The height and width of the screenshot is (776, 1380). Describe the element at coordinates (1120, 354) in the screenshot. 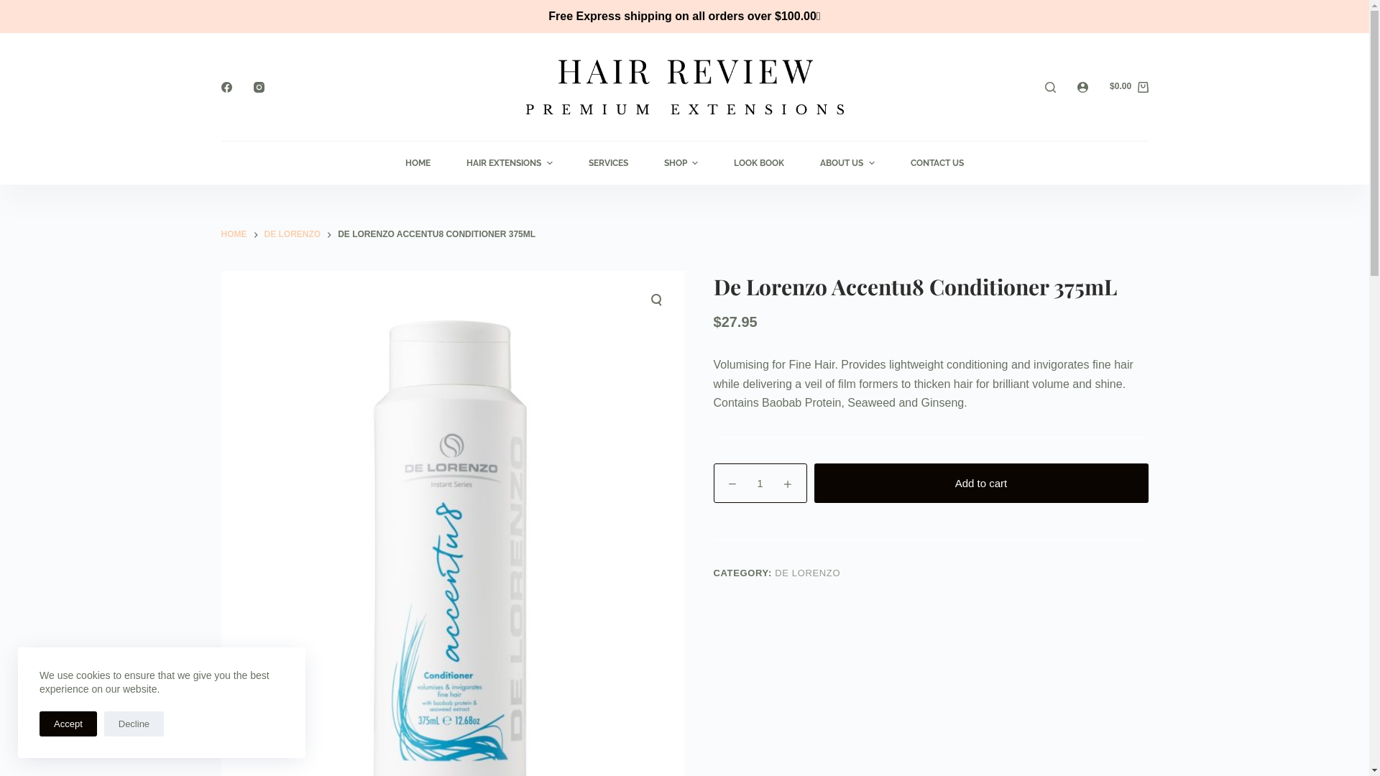

I see `CONTACT US` at that location.